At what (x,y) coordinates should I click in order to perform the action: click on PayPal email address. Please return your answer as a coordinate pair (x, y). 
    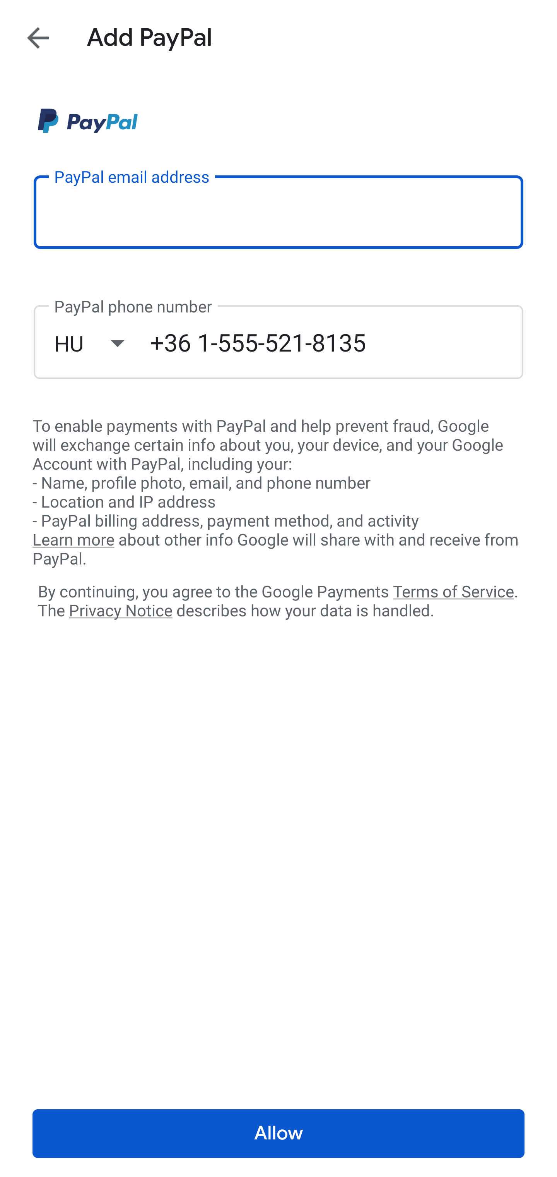
    Looking at the image, I should click on (278, 211).